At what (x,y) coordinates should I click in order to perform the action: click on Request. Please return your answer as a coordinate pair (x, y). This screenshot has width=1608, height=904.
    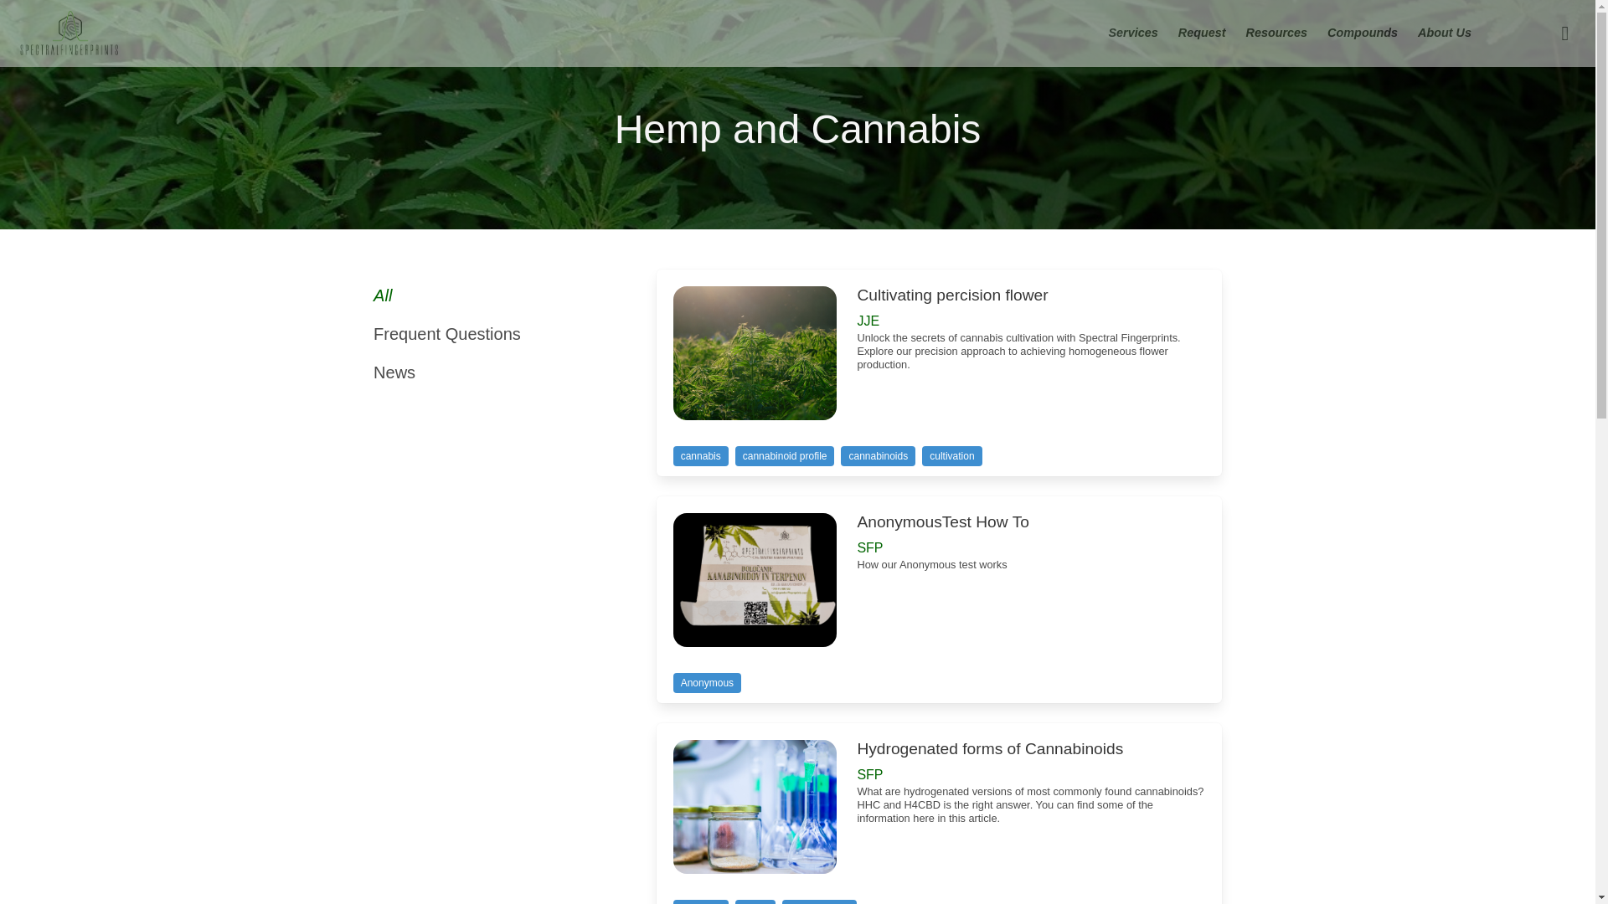
    Looking at the image, I should click on (1203, 33).